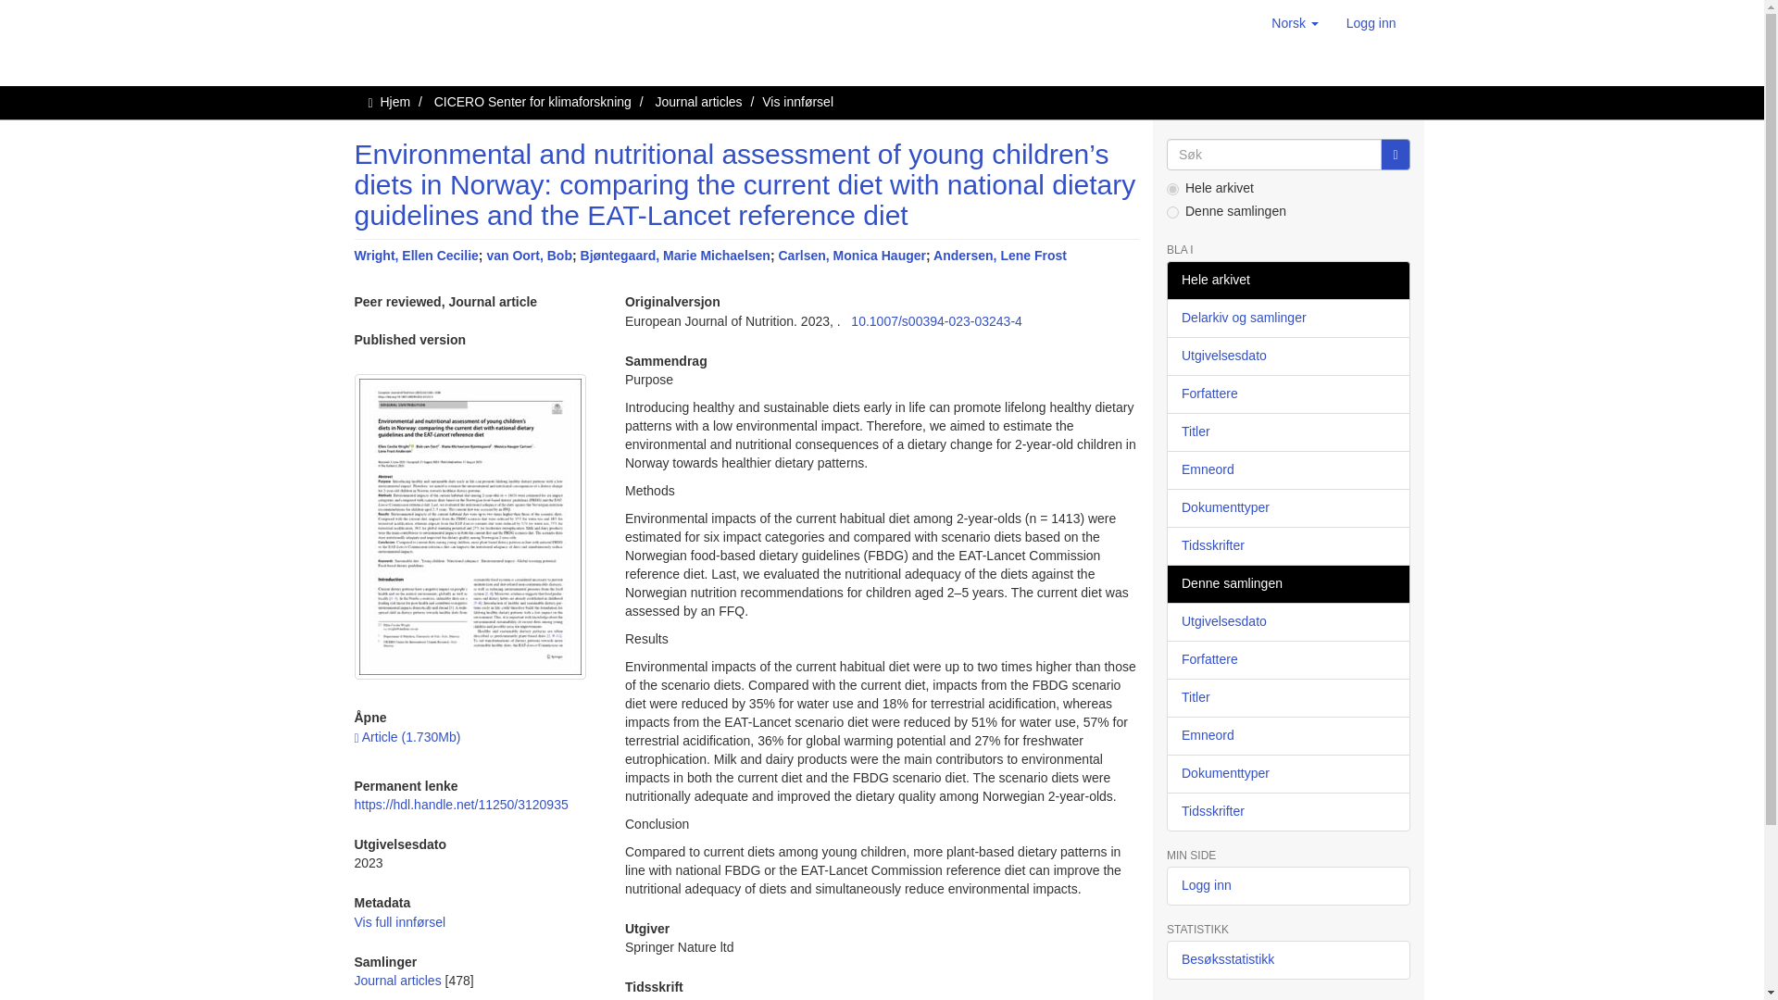  I want to click on Hjem, so click(394, 101).